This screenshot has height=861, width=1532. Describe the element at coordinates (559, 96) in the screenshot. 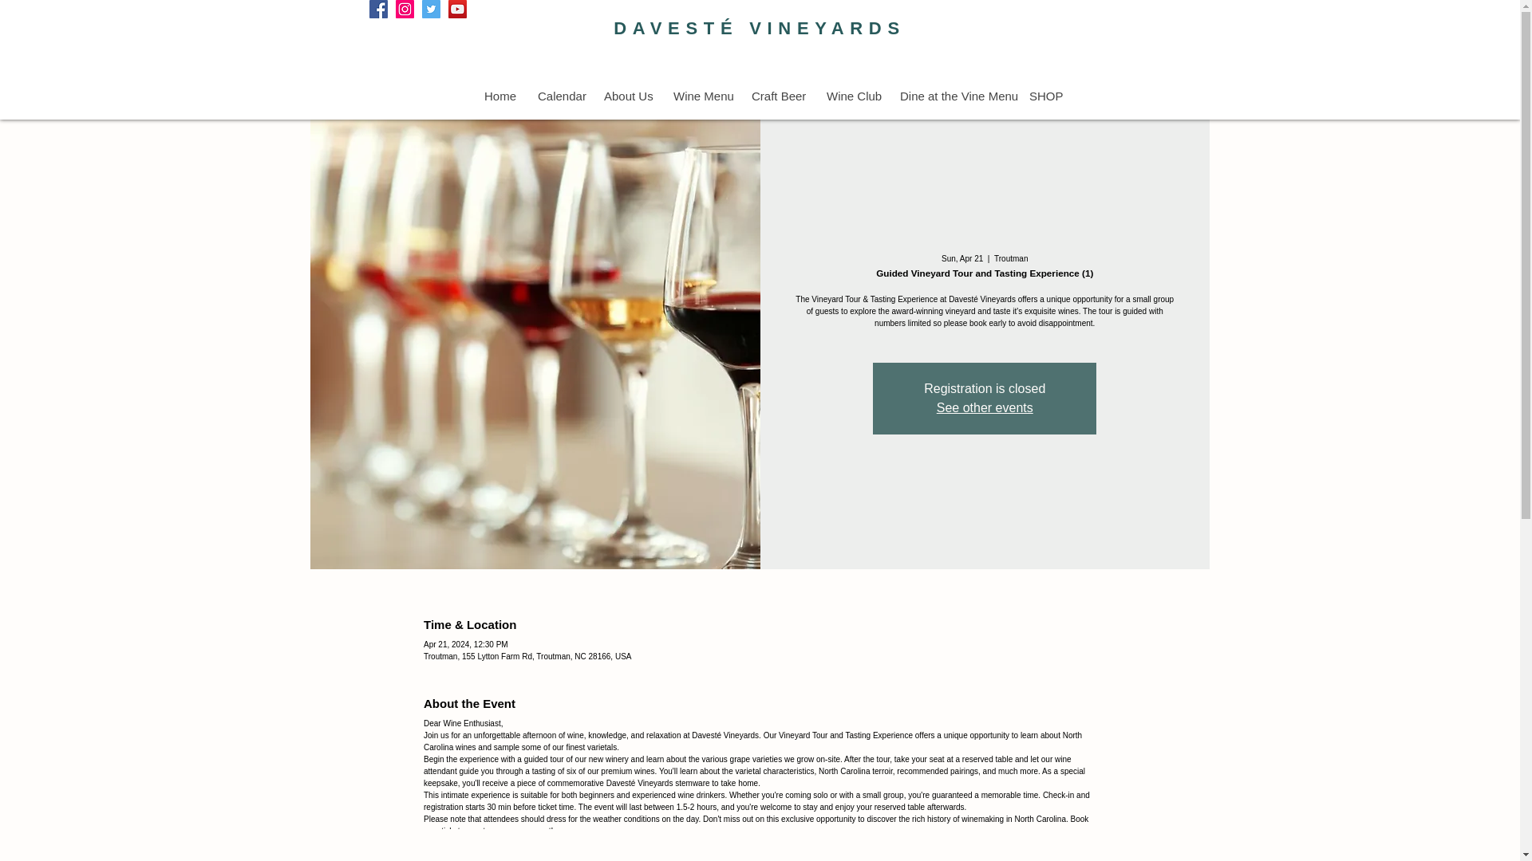

I see `Calendar` at that location.